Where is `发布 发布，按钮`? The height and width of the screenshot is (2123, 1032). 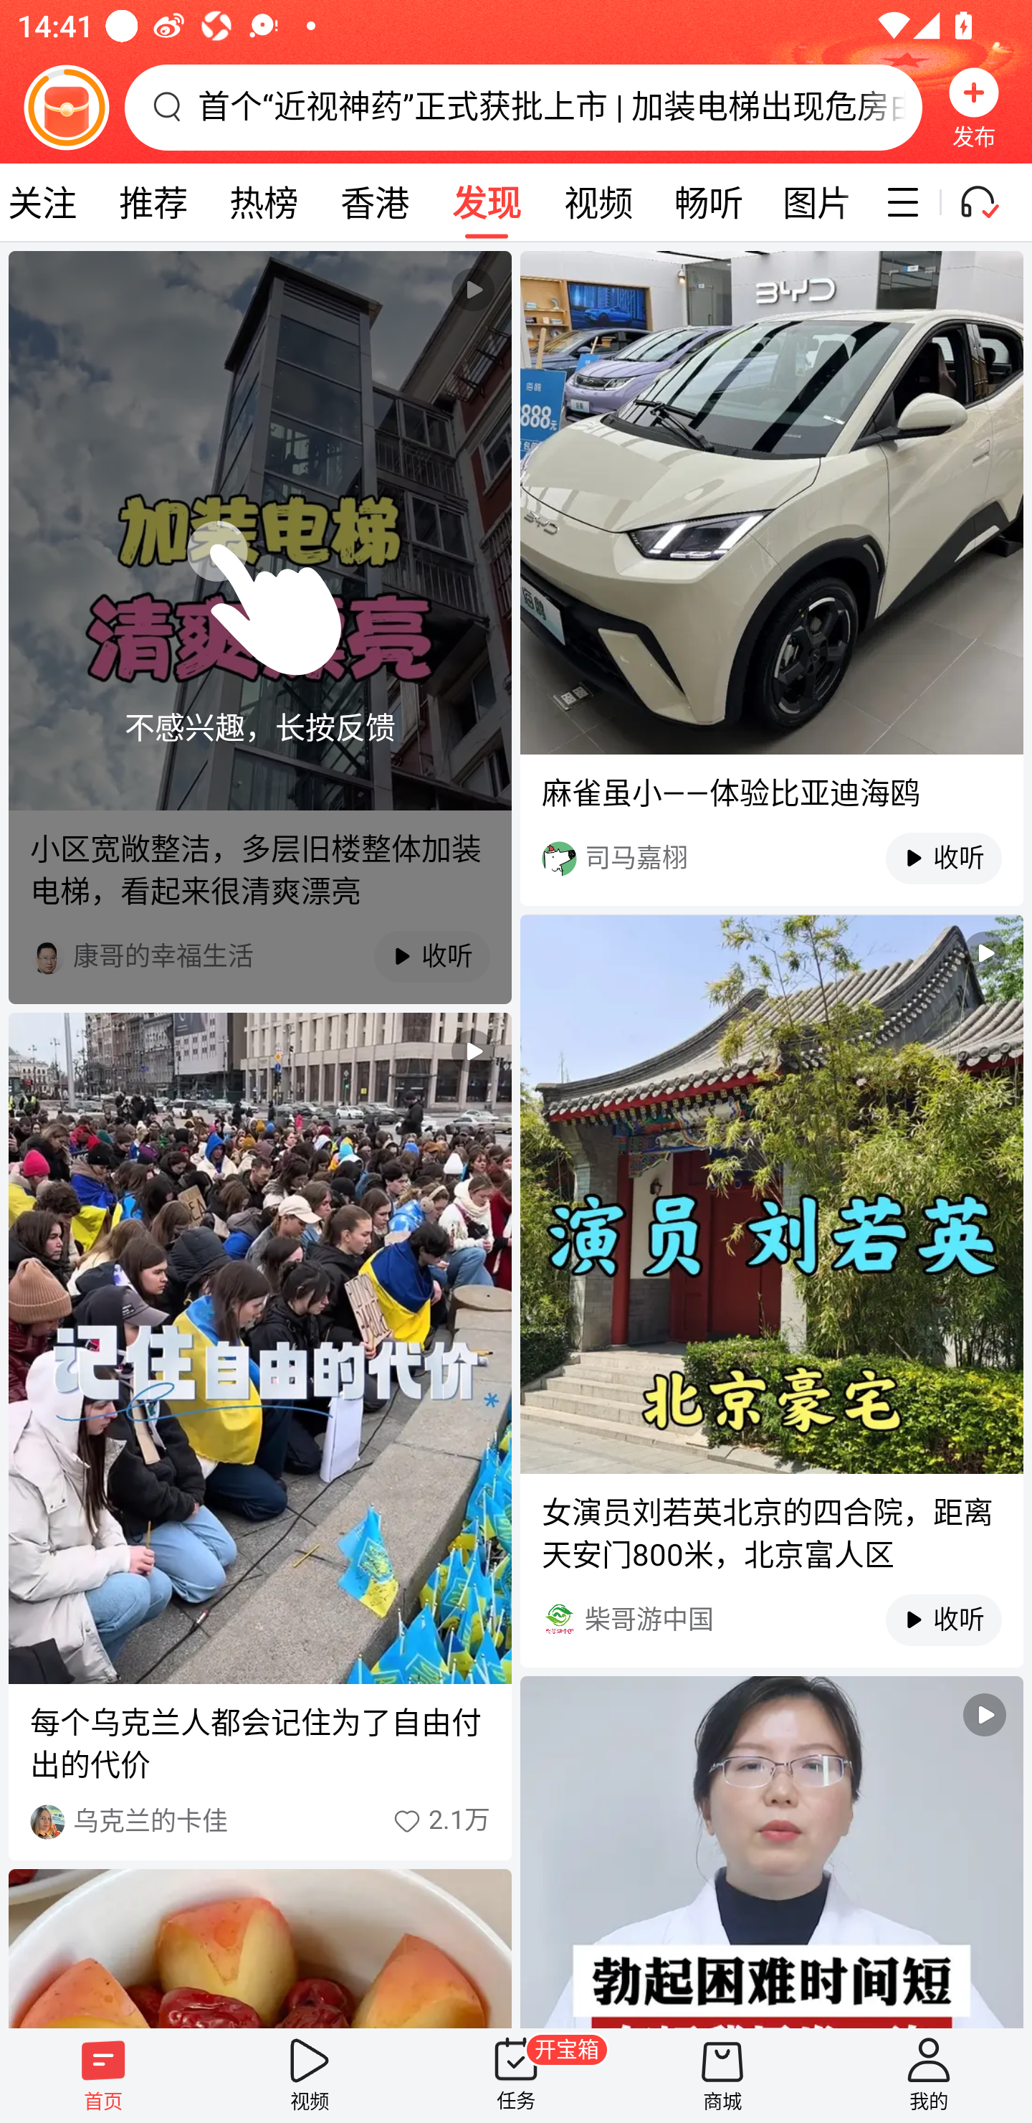
发布 发布，按钮 is located at coordinates (974, 107).